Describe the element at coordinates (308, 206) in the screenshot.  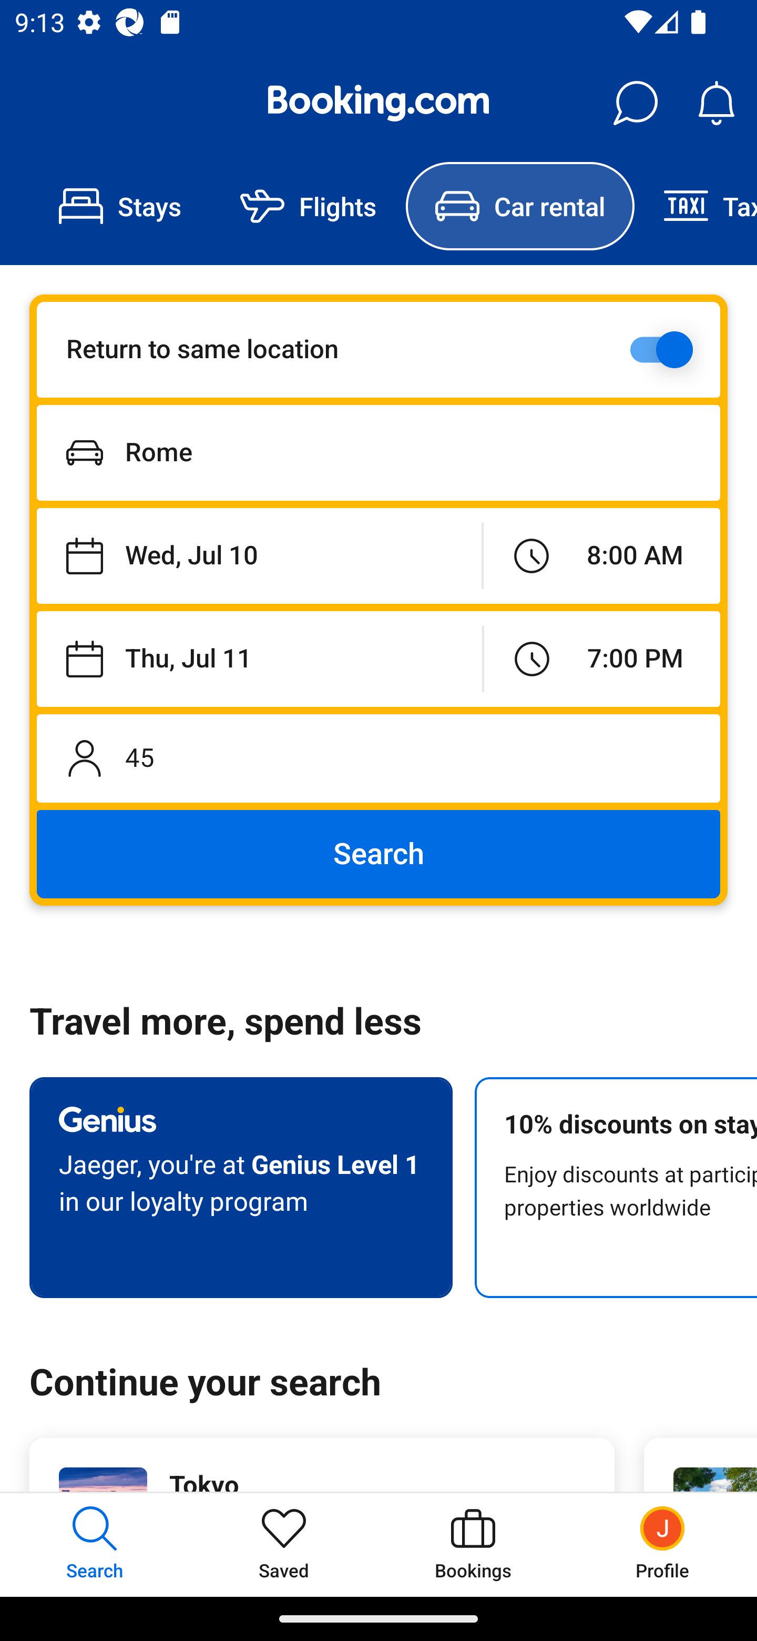
I see `Flights` at that location.